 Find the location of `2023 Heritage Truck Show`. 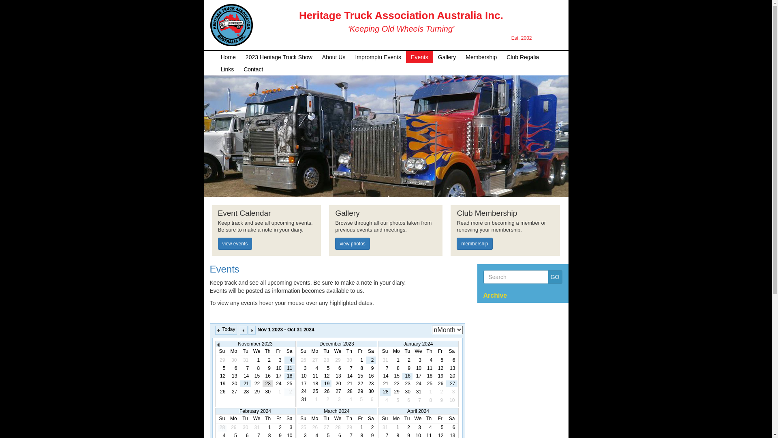

2023 Heritage Truck Show is located at coordinates (279, 57).